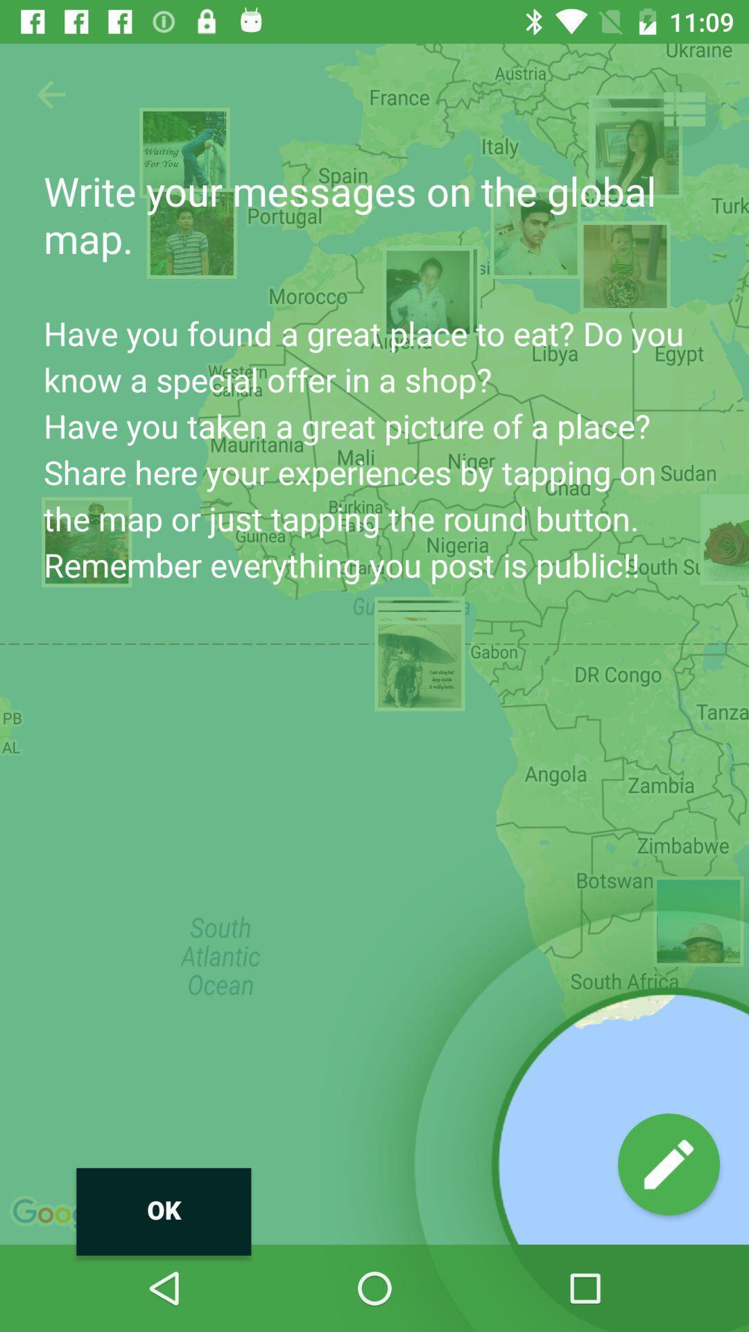 The width and height of the screenshot is (749, 1332). I want to click on click icon to the right of the ok, so click(669, 1164).